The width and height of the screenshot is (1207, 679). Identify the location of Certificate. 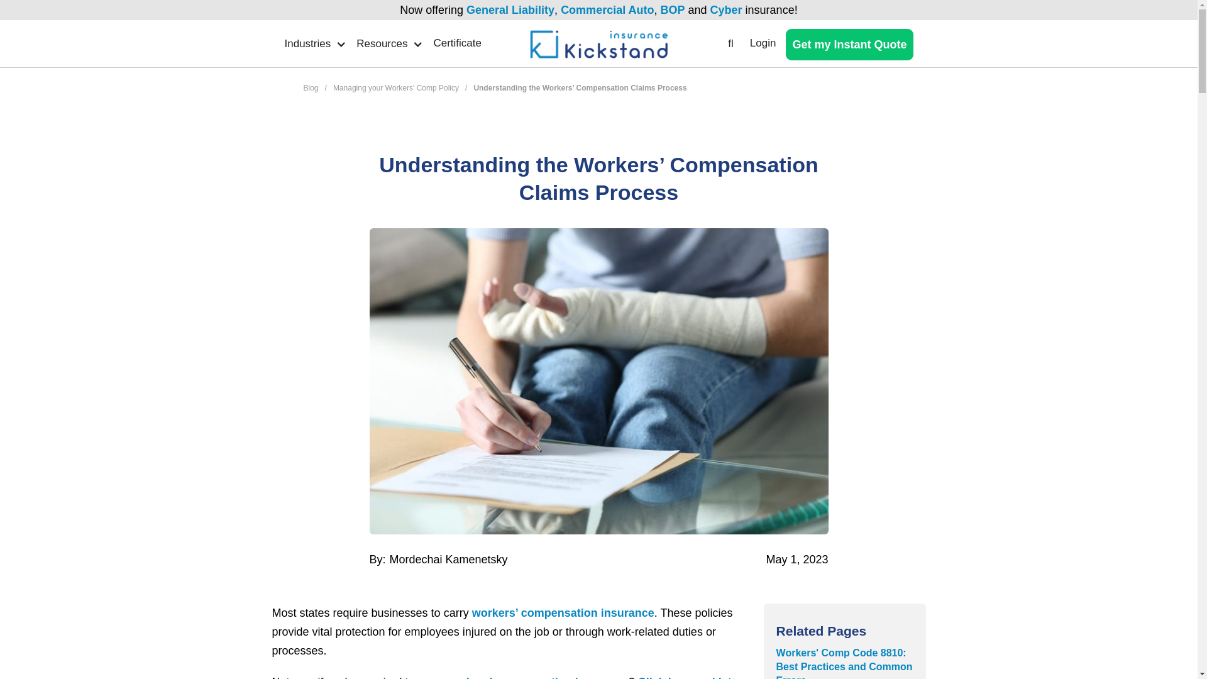
(462, 43).